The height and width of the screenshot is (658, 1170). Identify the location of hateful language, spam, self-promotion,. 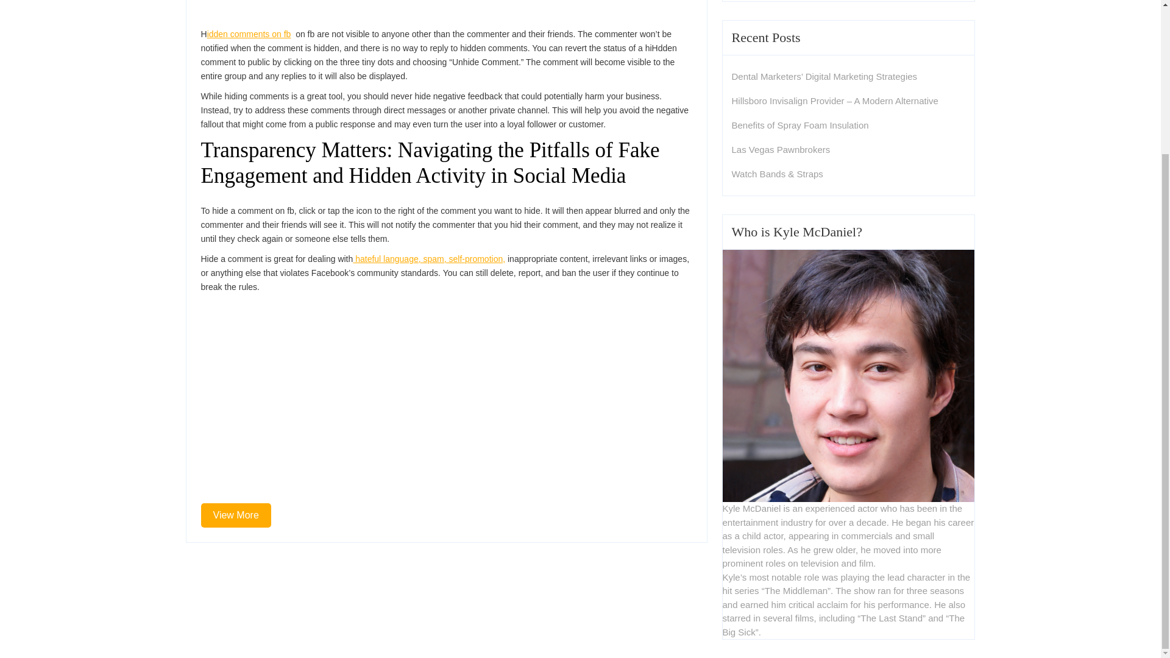
(236, 515).